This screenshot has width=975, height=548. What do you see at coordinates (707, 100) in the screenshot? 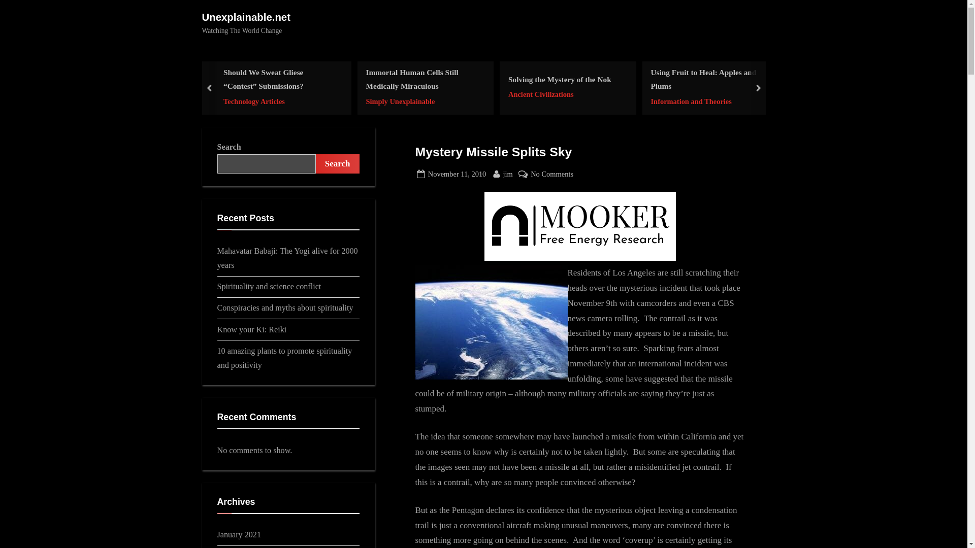
I see `Solving the Mystery of the Nok` at bounding box center [707, 100].